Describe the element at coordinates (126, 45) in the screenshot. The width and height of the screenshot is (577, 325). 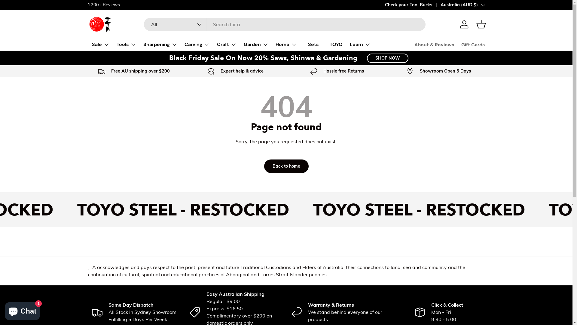
I see `Tools` at that location.